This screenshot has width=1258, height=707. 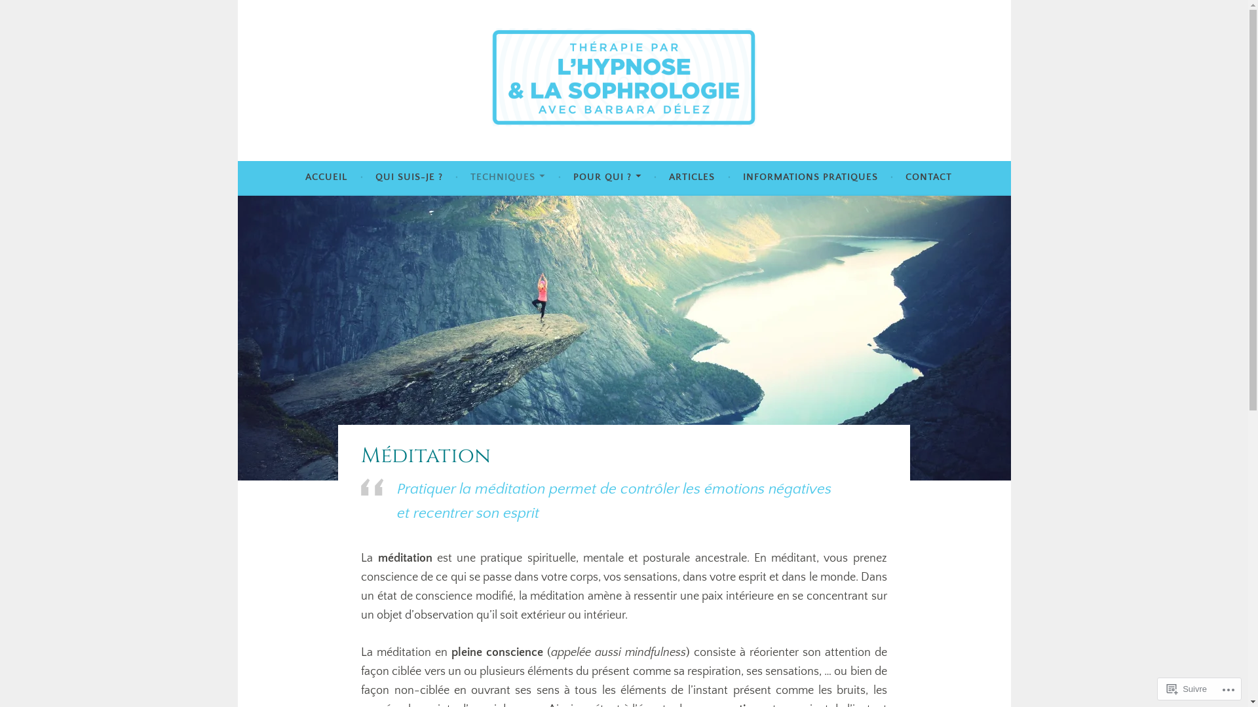 I want to click on ACCUEIL, so click(x=326, y=177).